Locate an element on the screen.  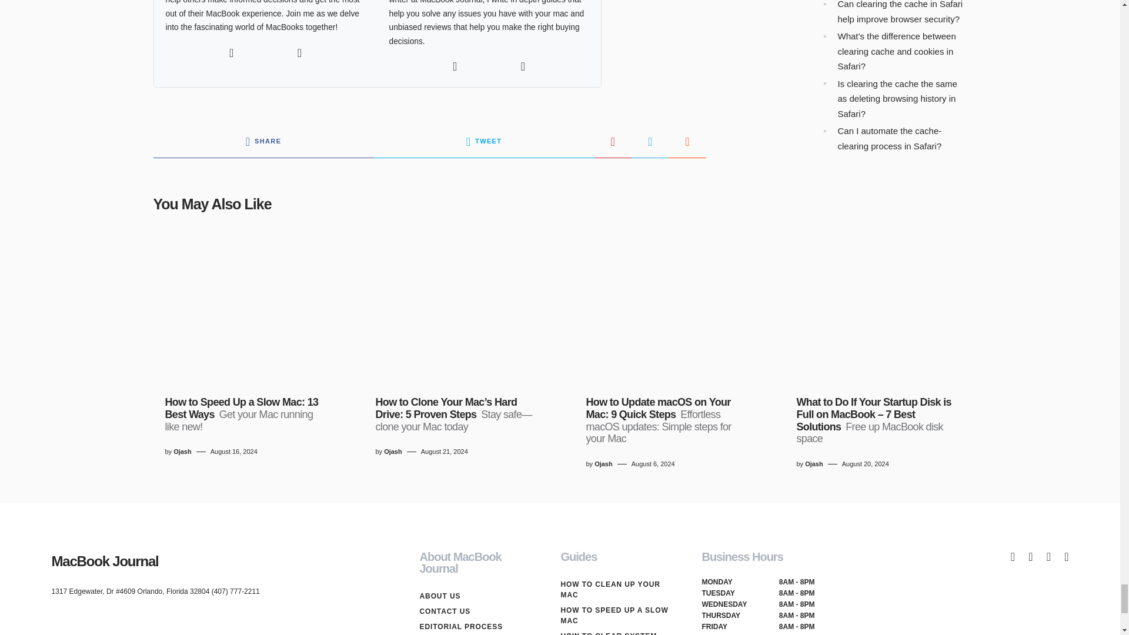
View all posts by Ojash is located at coordinates (603, 464).